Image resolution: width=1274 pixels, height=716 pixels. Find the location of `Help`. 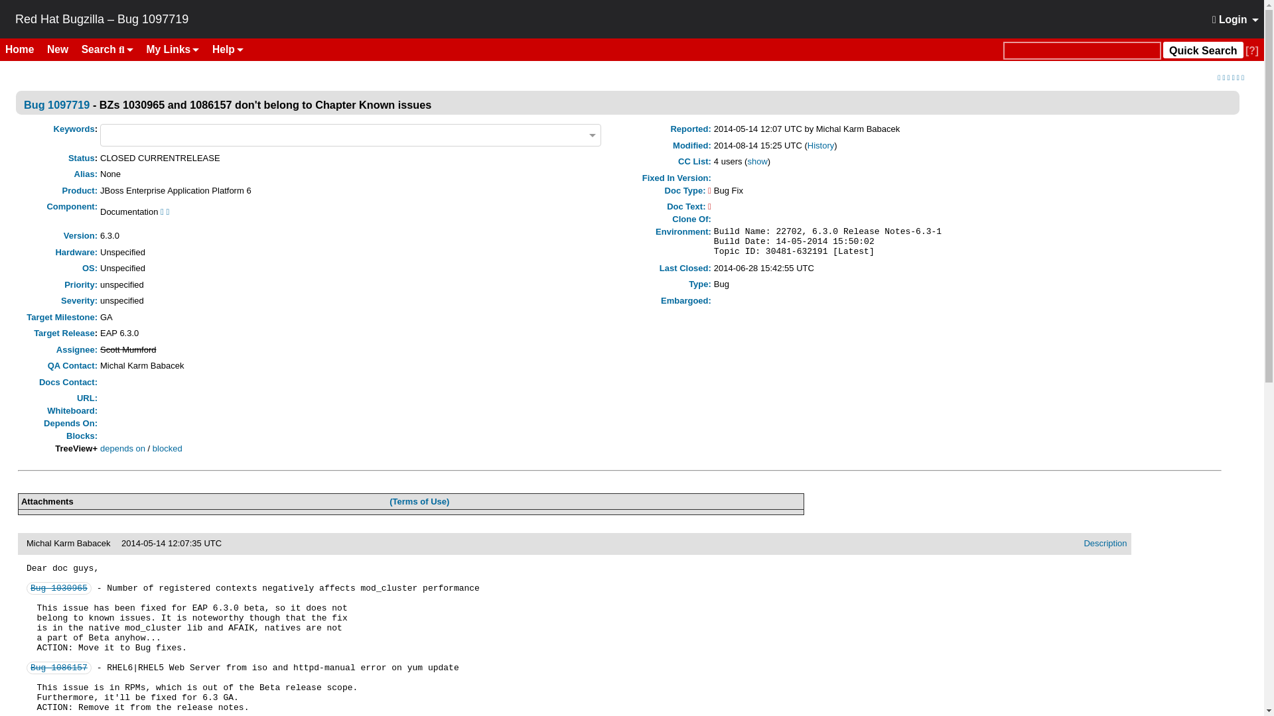

Help is located at coordinates (227, 49).